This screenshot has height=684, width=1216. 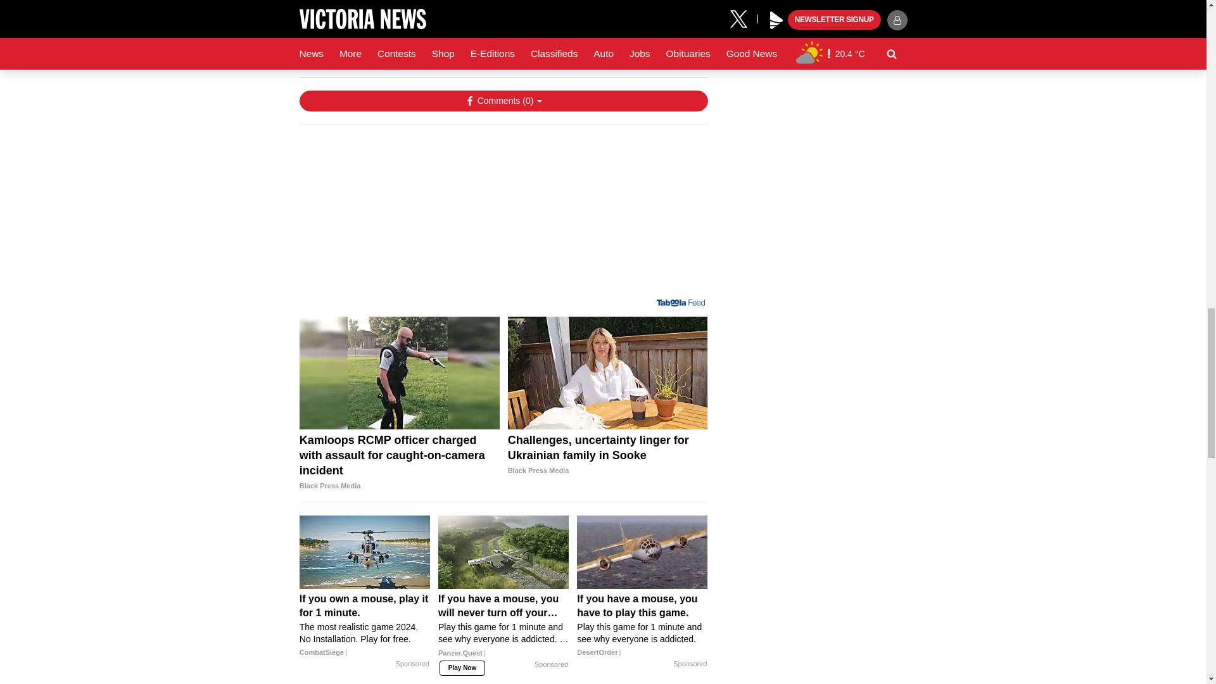 I want to click on Challenges, uncertainty linger for Ukrainian family in Sooke, so click(x=608, y=373).